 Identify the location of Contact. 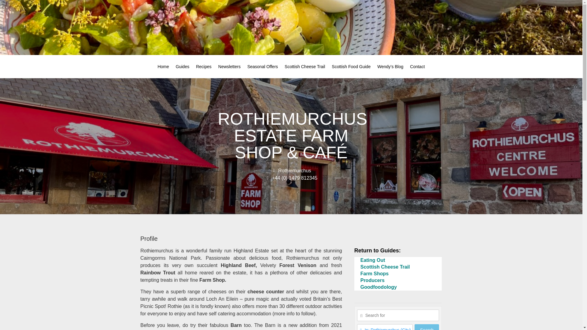
(417, 67).